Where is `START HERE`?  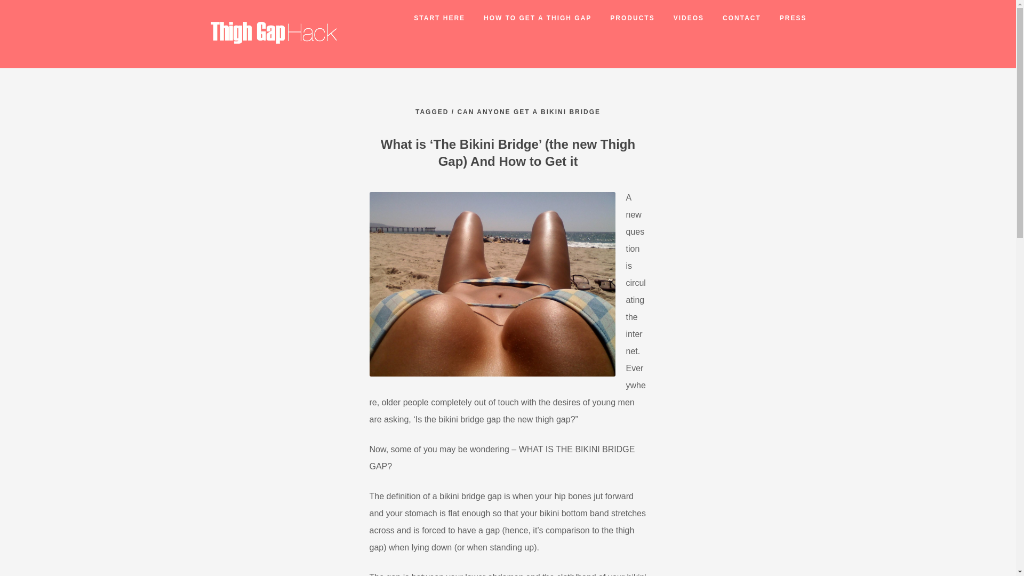 START HERE is located at coordinates (430, 18).